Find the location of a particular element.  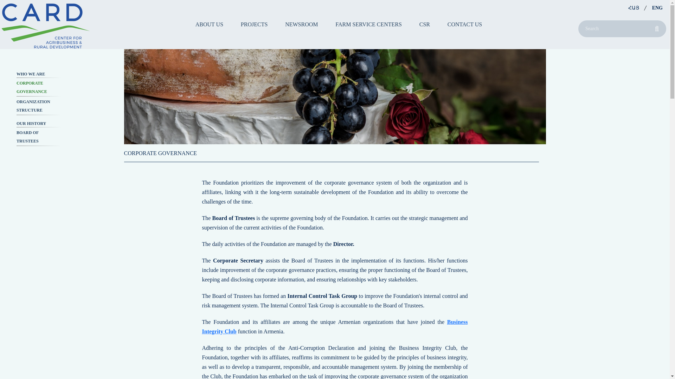

Business Integrity Club is located at coordinates (335, 326).